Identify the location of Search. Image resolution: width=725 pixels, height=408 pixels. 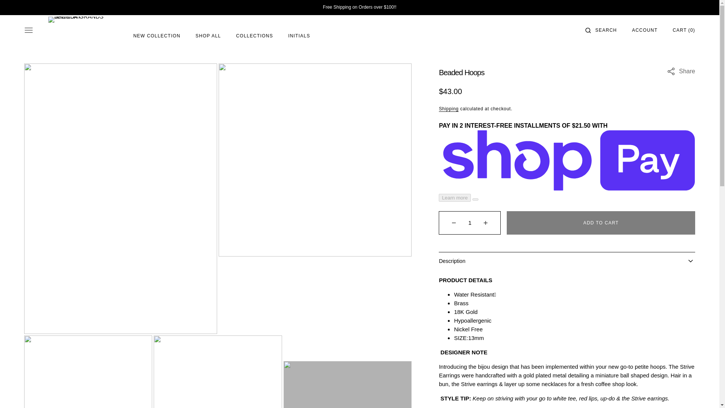
(606, 30).